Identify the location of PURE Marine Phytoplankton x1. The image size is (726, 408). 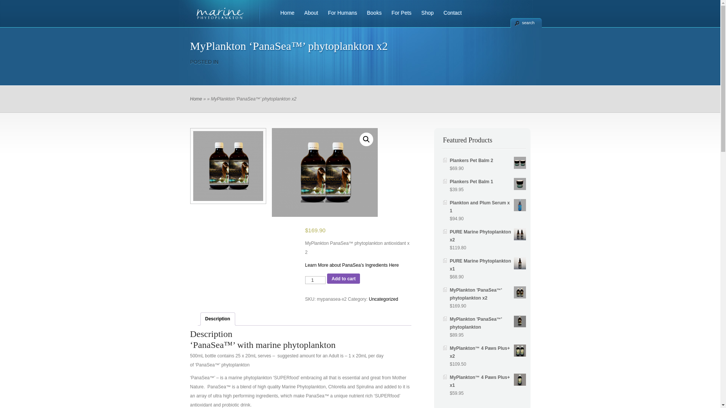
(488, 265).